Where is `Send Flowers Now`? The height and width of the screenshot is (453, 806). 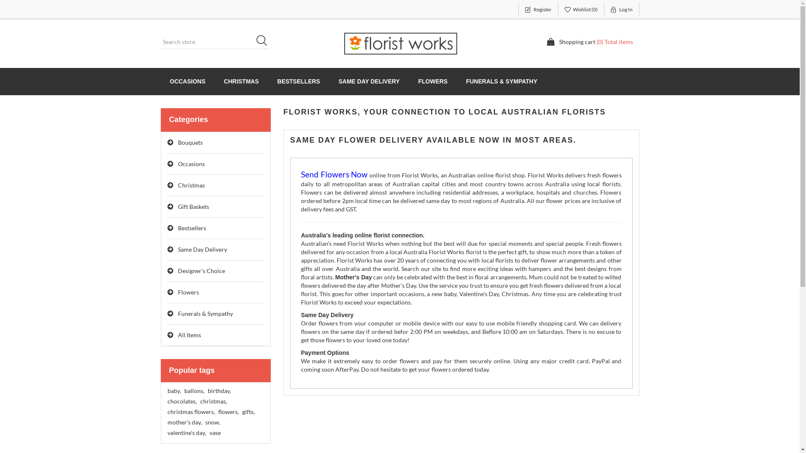
Send Flowers Now is located at coordinates (334, 175).